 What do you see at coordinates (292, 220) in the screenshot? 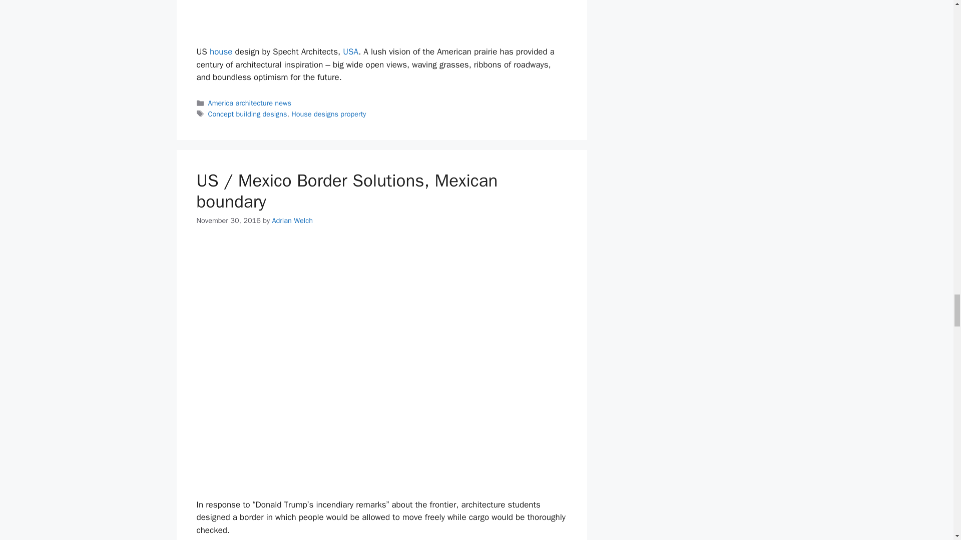
I see `View all posts by Adrian Welch` at bounding box center [292, 220].